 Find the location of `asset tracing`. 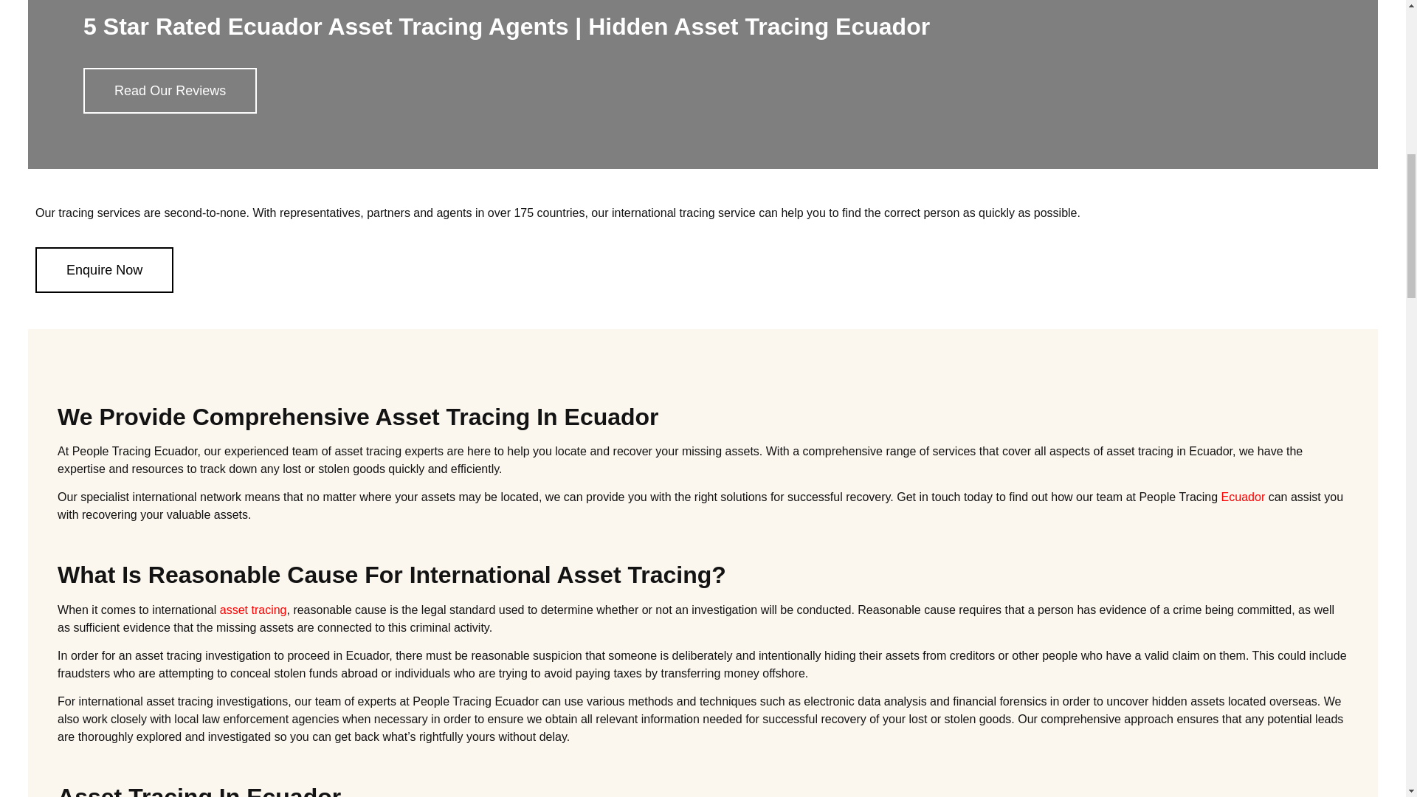

asset tracing is located at coordinates (253, 610).